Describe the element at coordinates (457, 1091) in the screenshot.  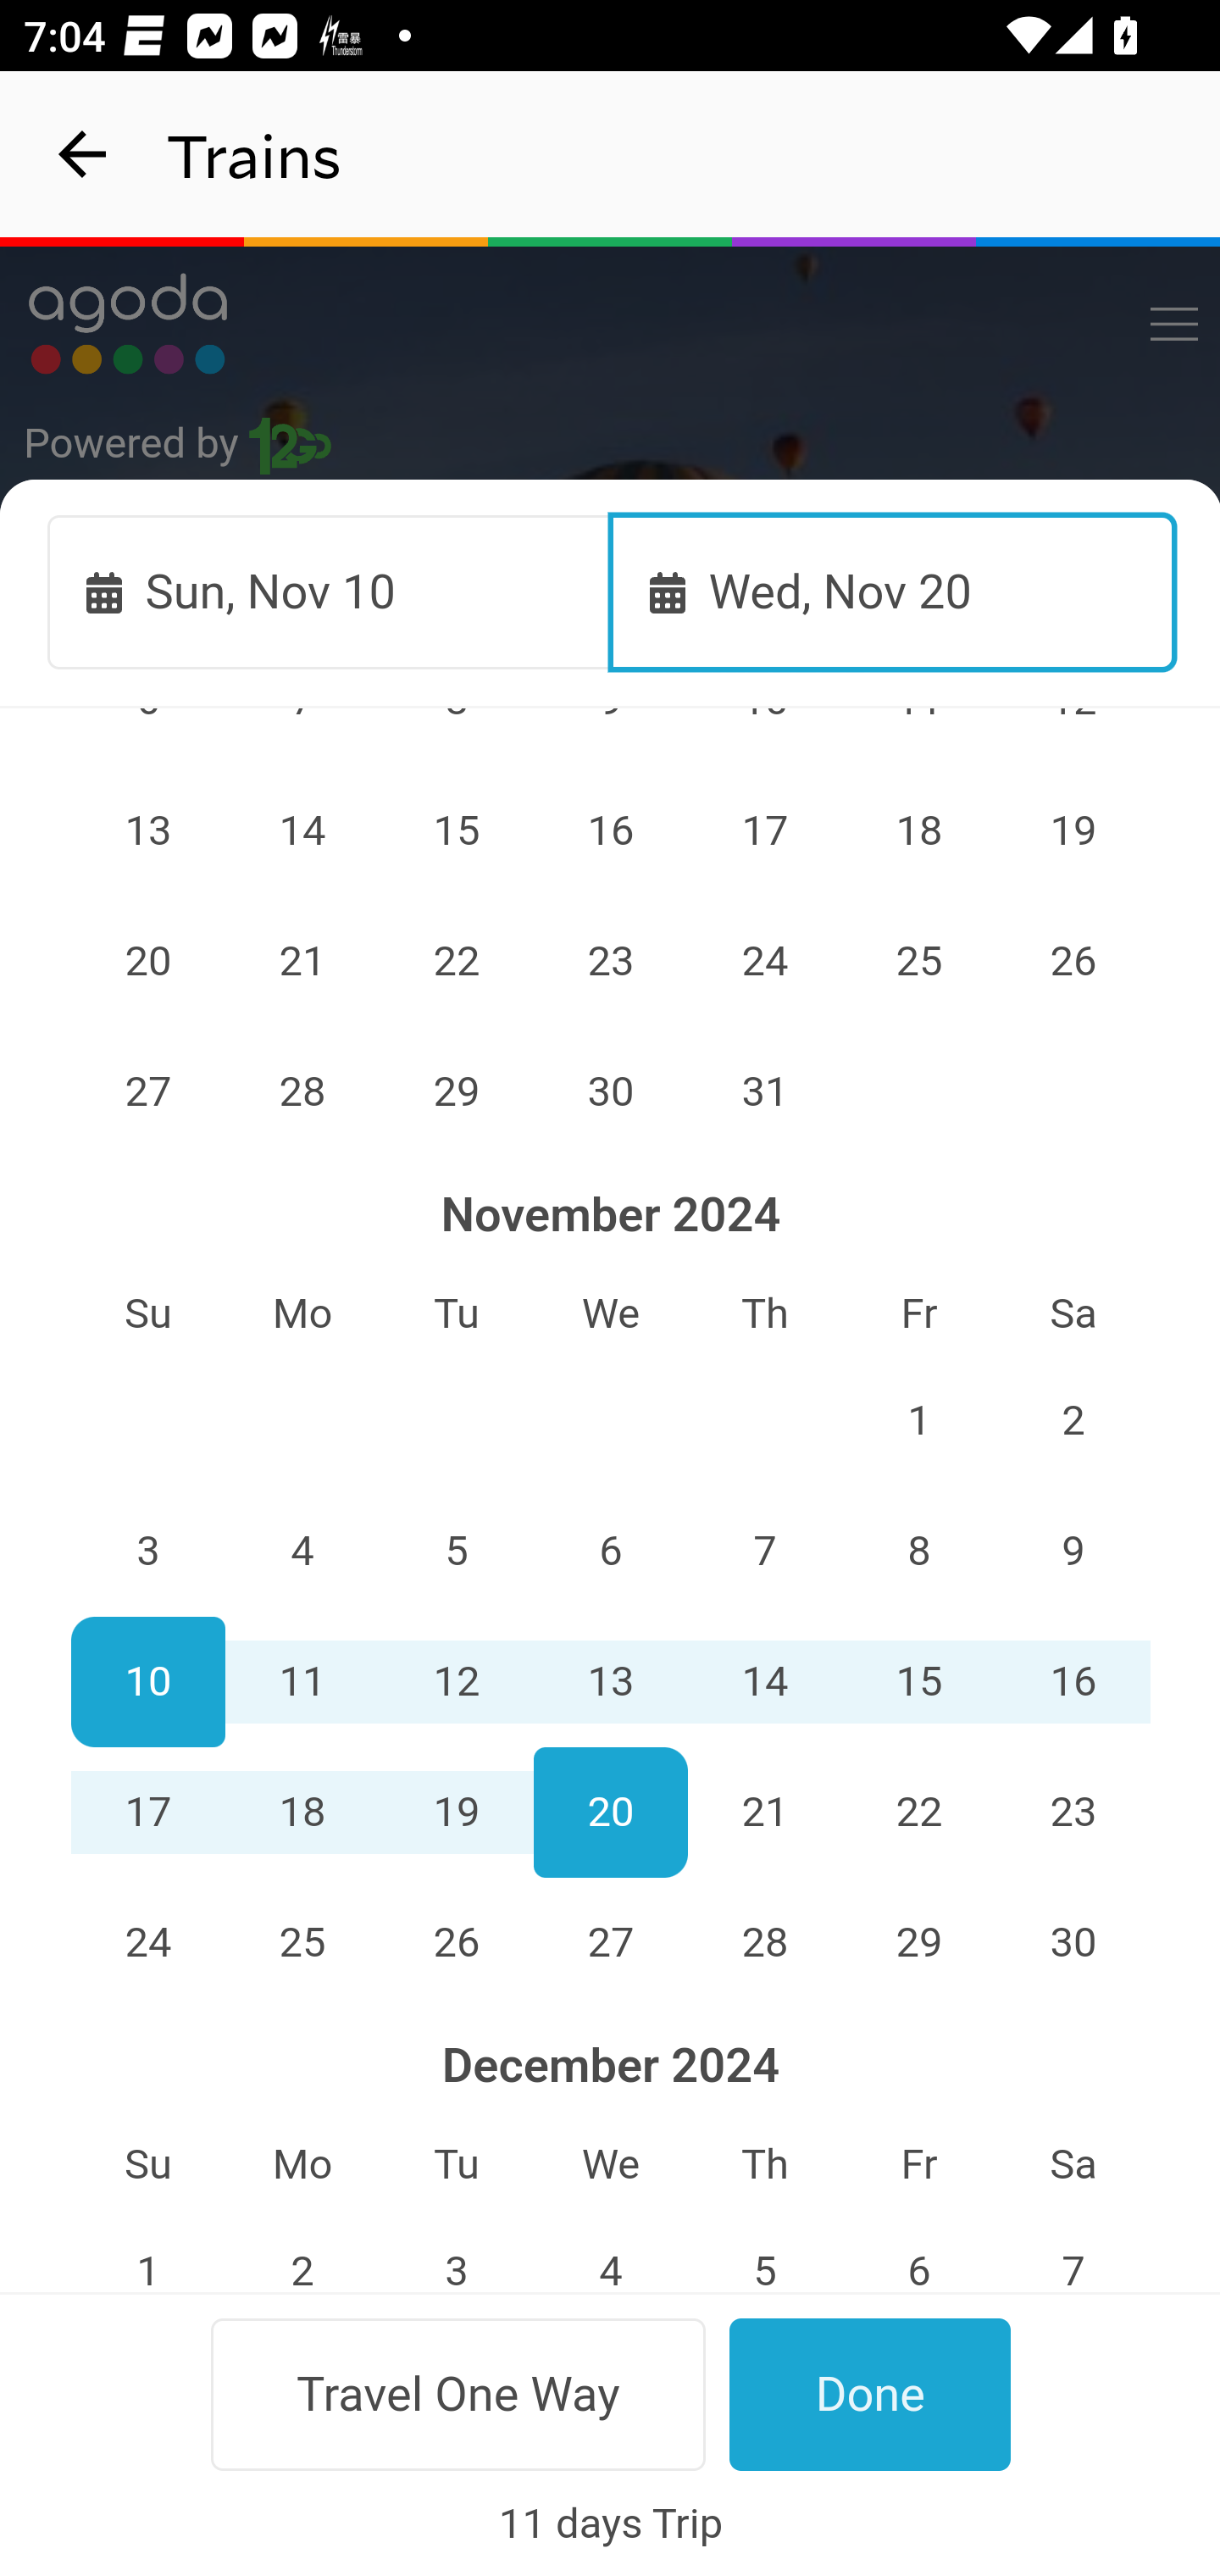
I see `29` at that location.